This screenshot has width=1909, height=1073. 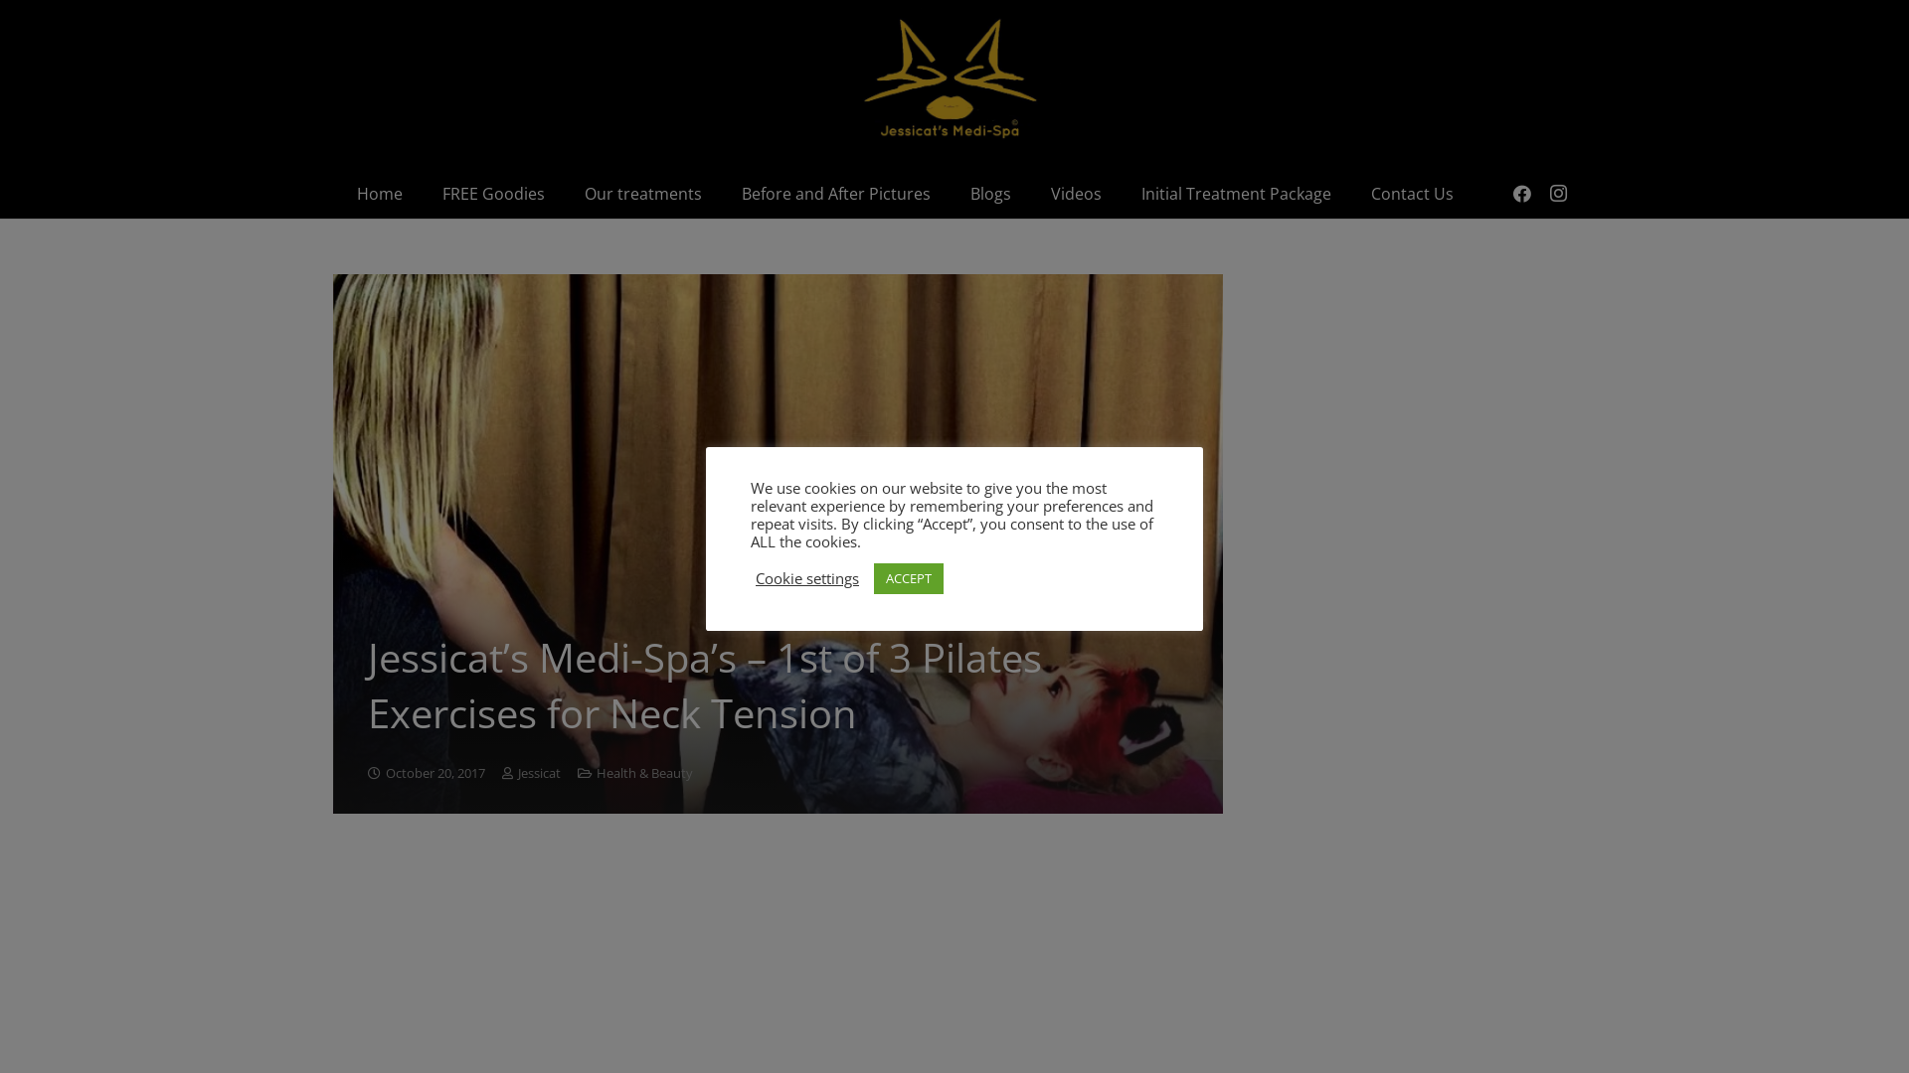 What do you see at coordinates (380, 194) in the screenshot?
I see `Home` at bounding box center [380, 194].